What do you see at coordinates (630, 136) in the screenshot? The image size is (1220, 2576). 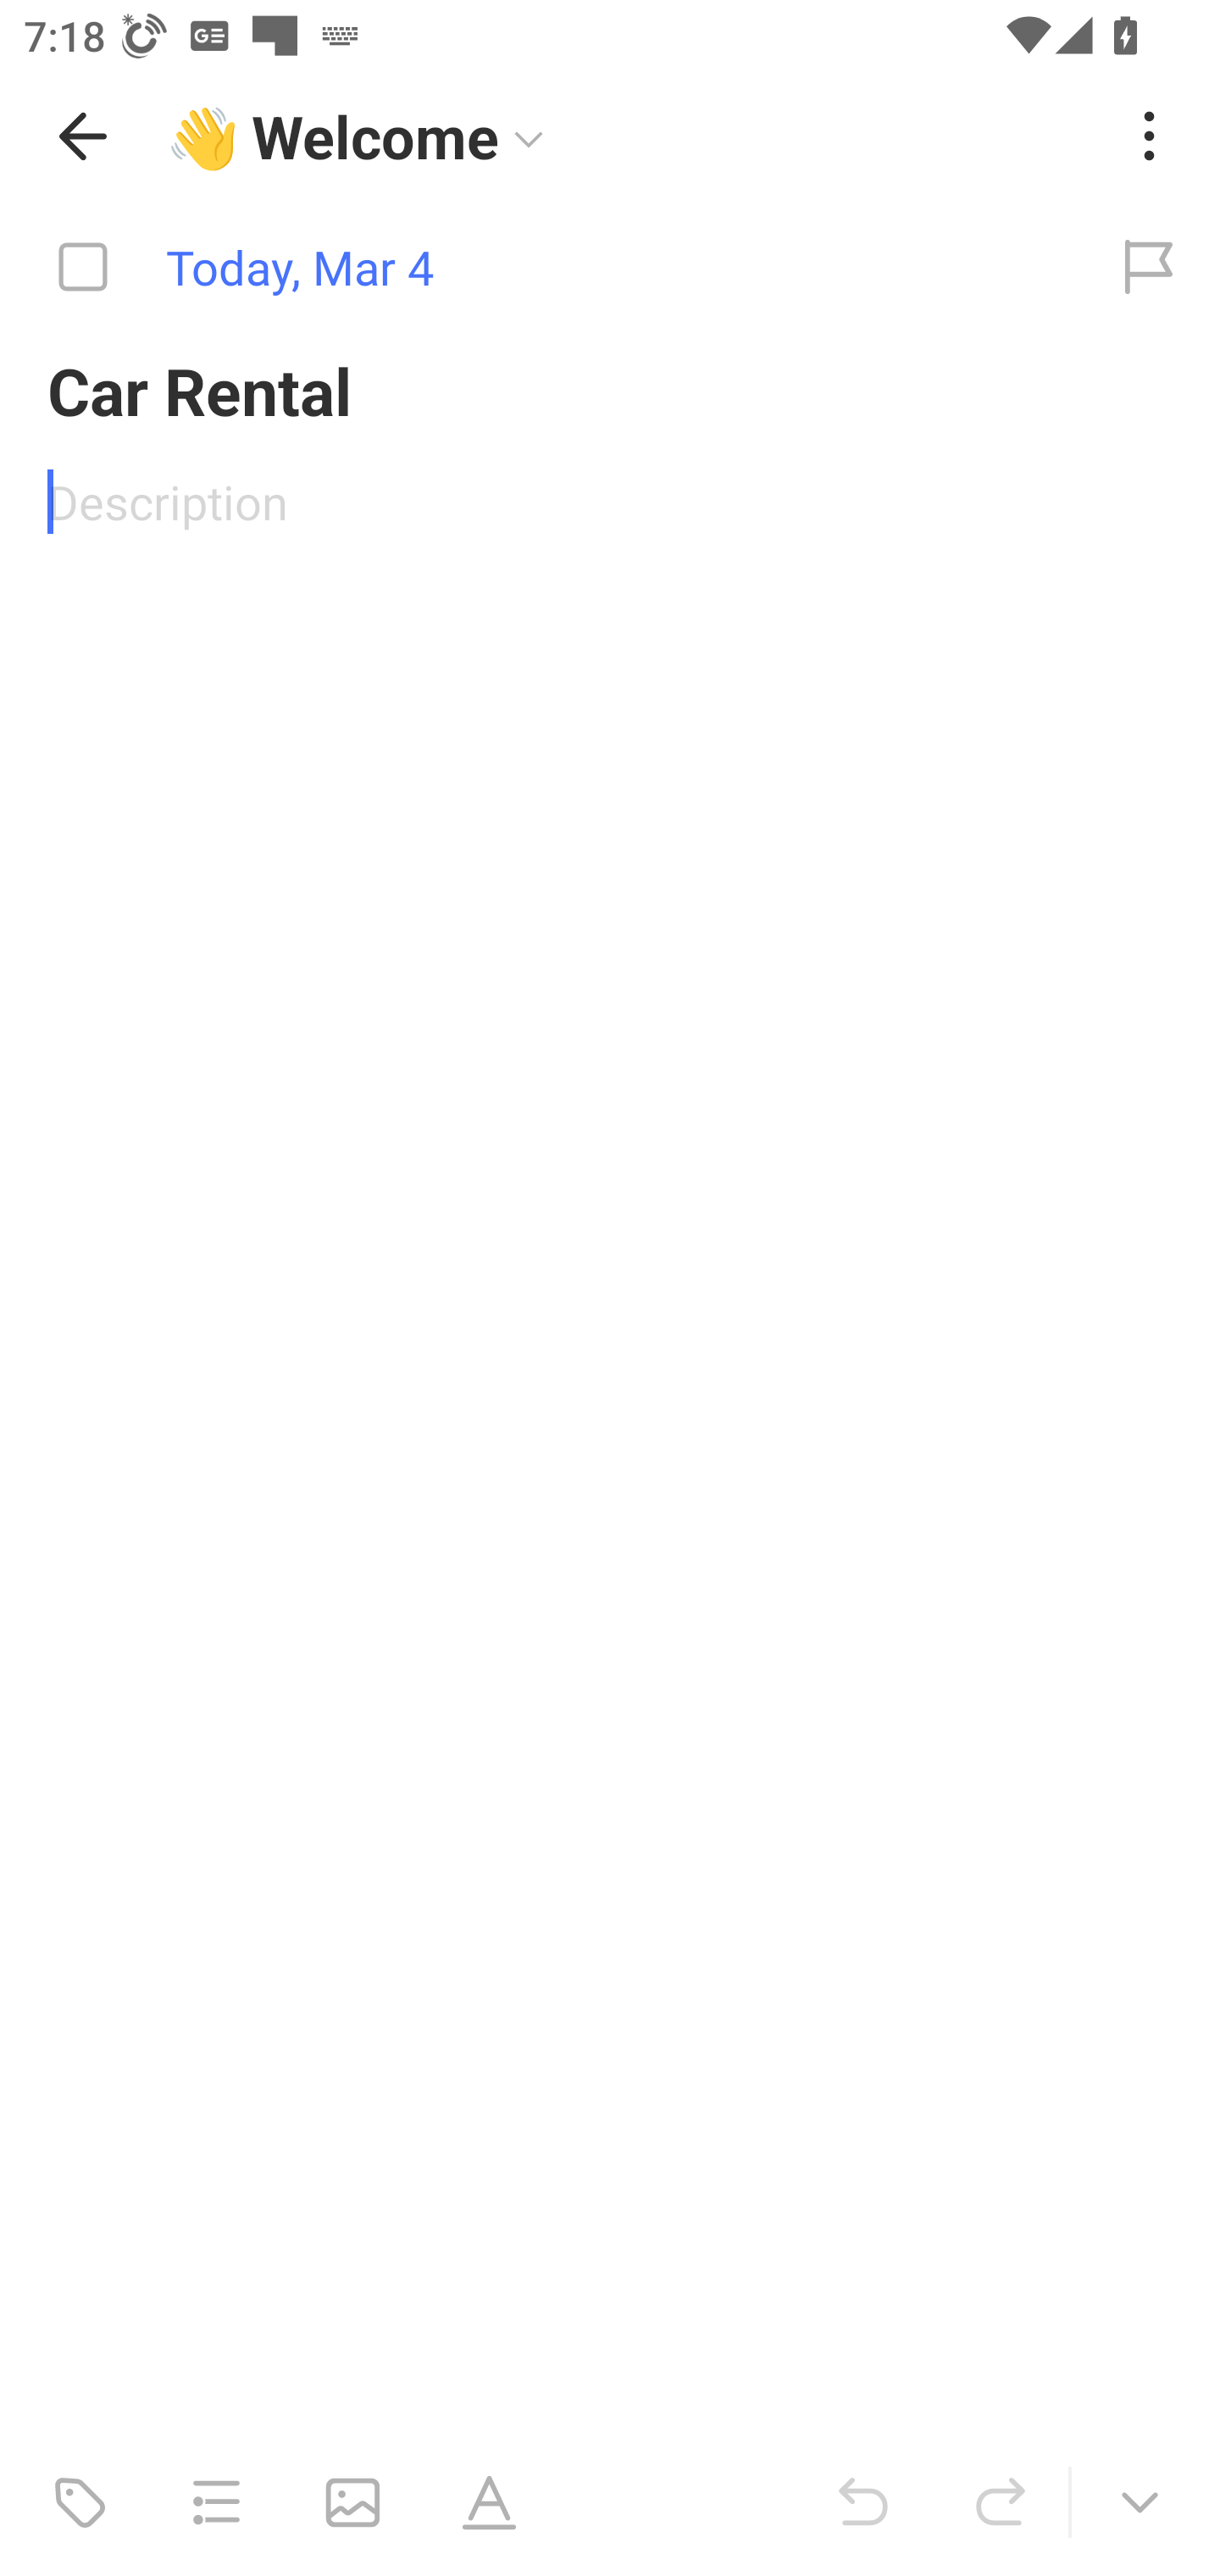 I see `👋 Welcome` at bounding box center [630, 136].